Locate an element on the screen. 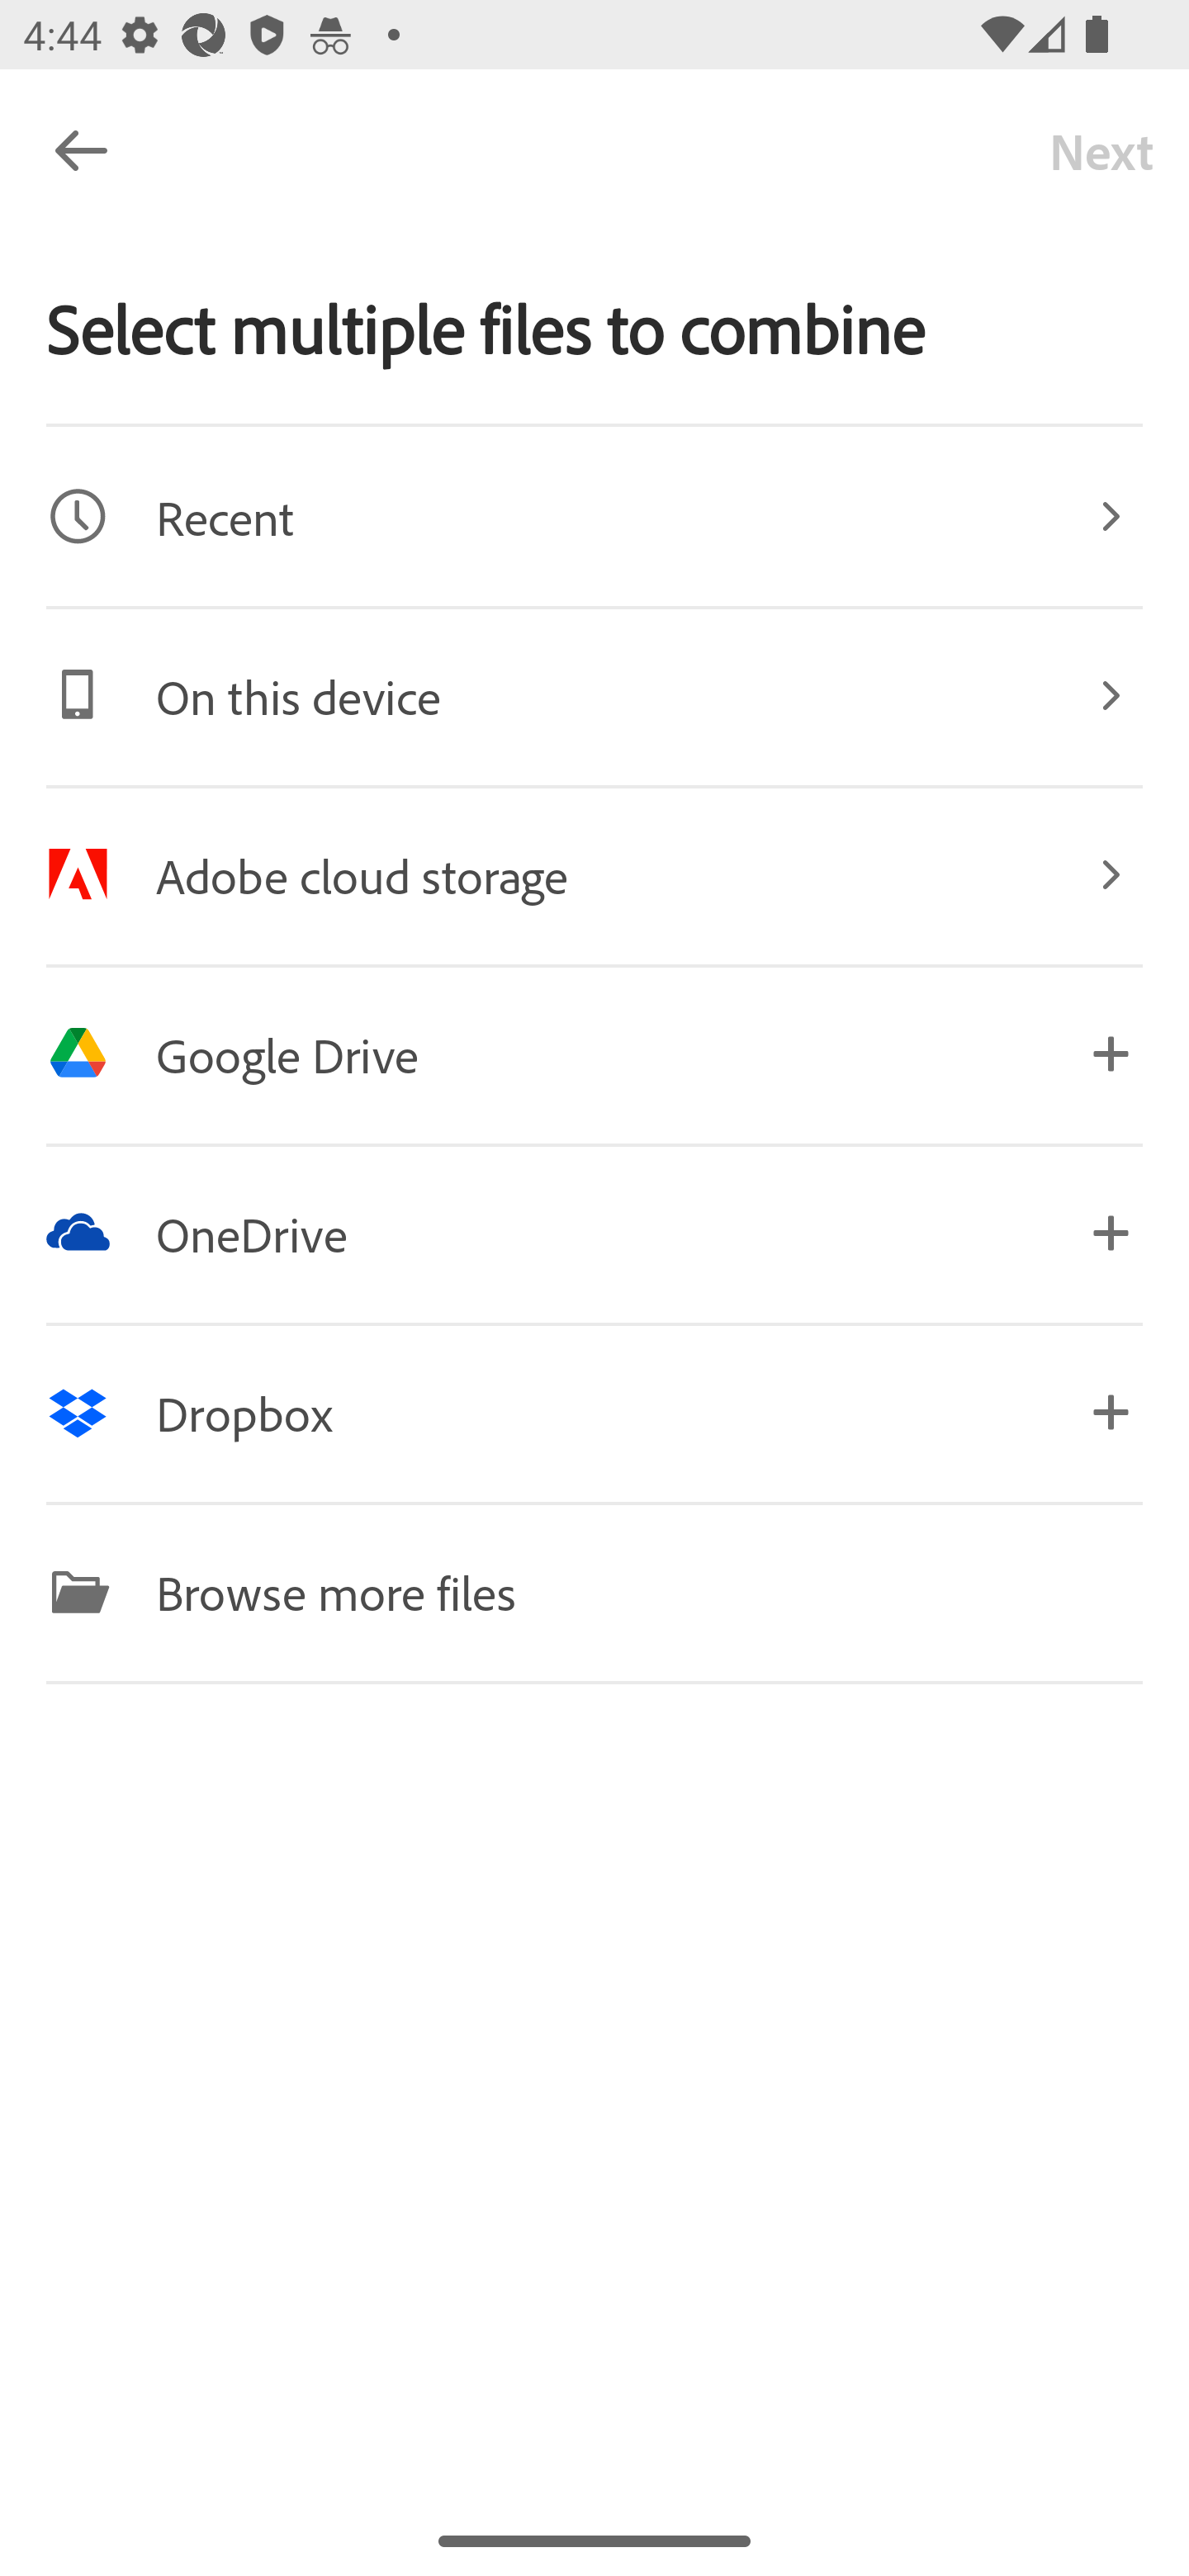  Image Google Drive is located at coordinates (594, 1054).